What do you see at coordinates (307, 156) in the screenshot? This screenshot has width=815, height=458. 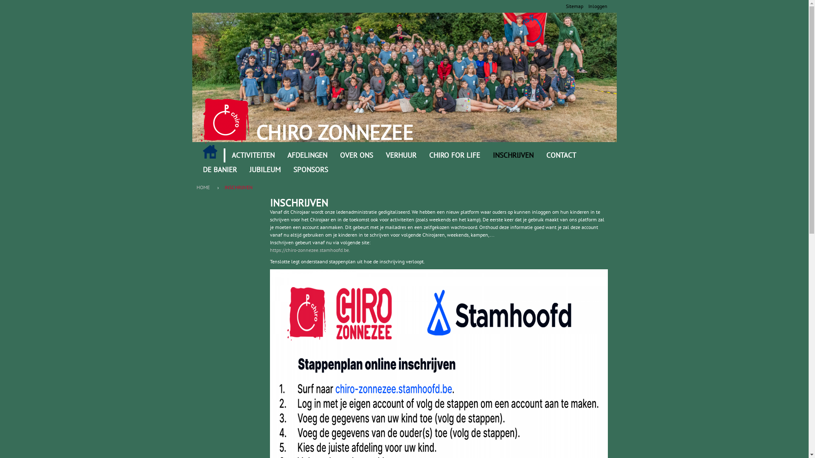 I see `AFDELINGEN` at bounding box center [307, 156].